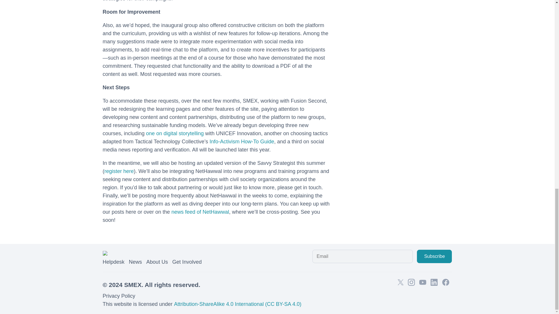  Describe the element at coordinates (113, 262) in the screenshot. I see `Helpdesk` at that location.